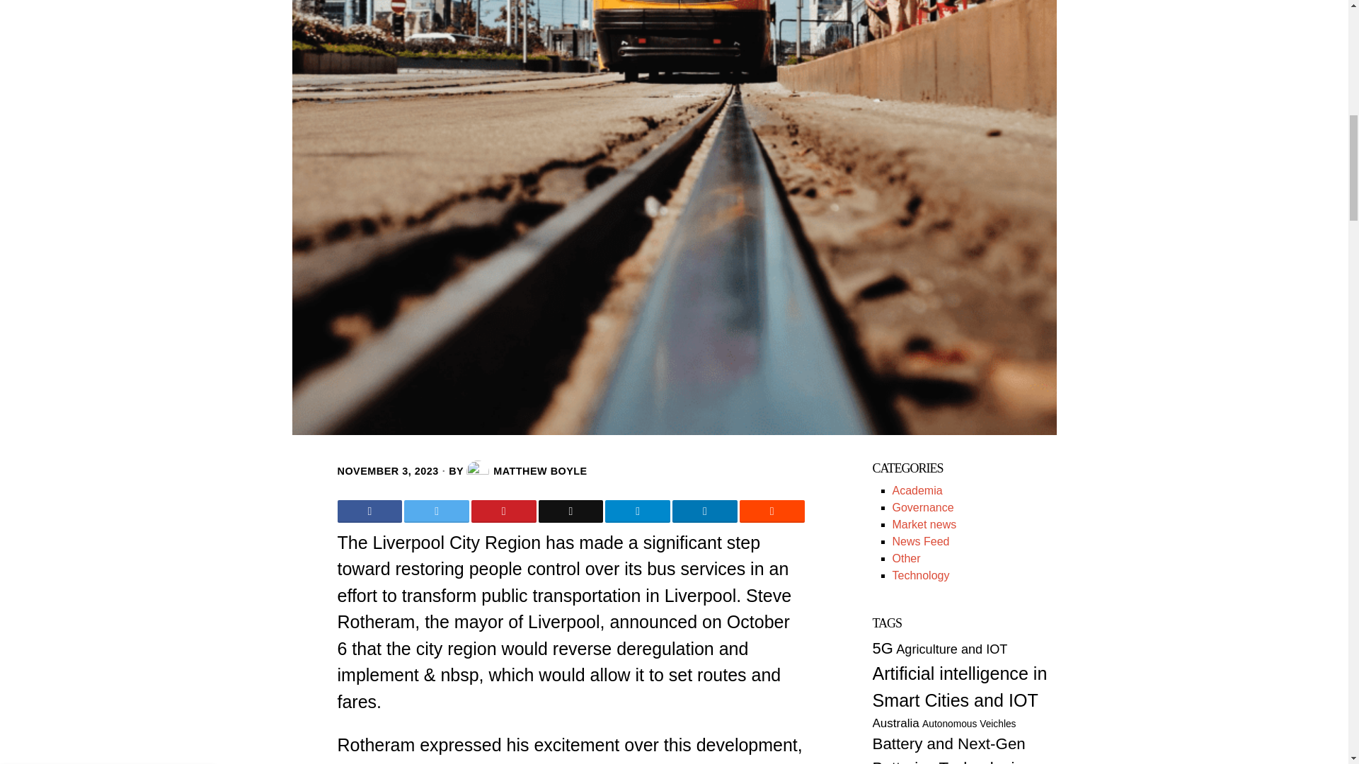 The height and width of the screenshot is (764, 1359). I want to click on MATTHEW BOYLE, so click(527, 471).